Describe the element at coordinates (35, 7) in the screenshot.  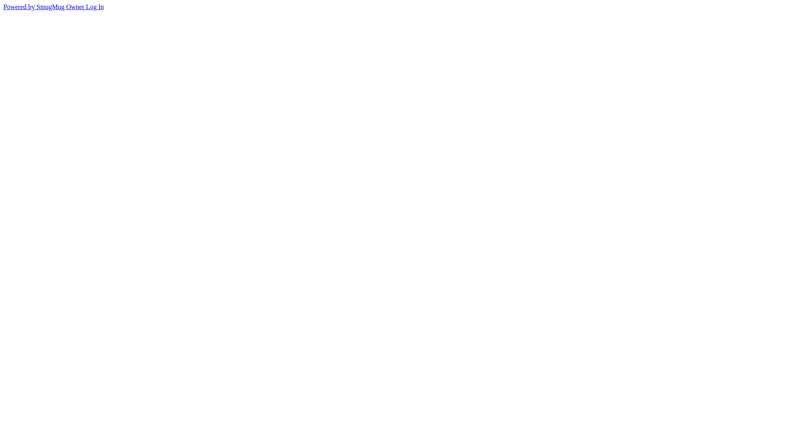
I see `Powered by SmugMug` at that location.